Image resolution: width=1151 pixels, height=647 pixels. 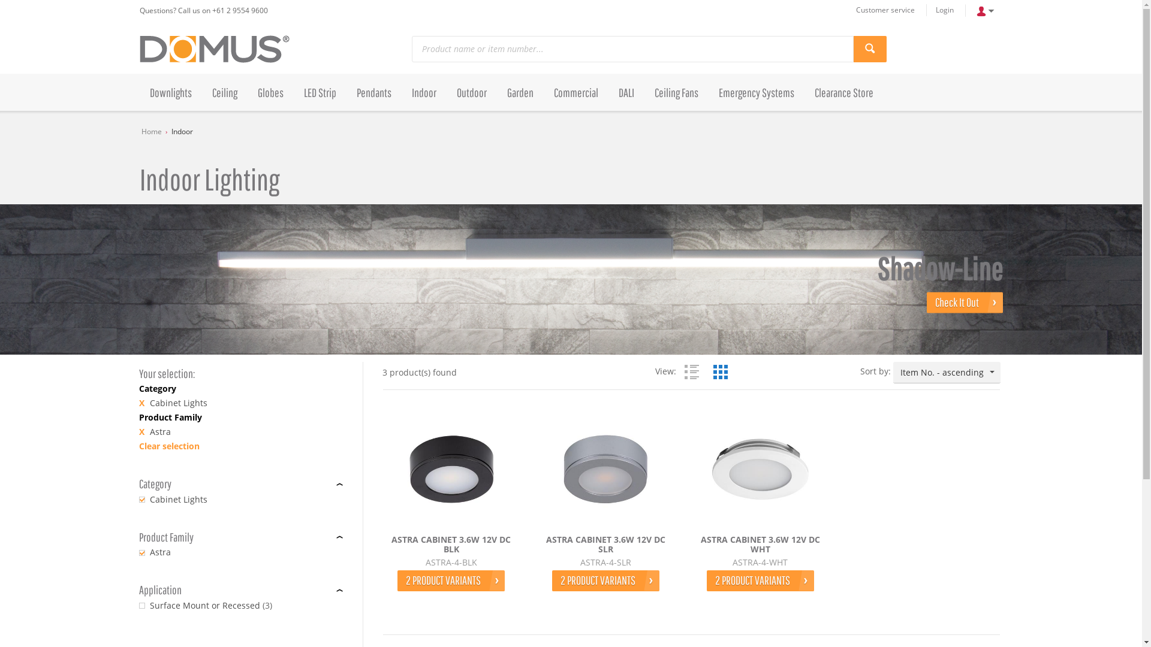 What do you see at coordinates (471, 92) in the screenshot?
I see `Outdoor` at bounding box center [471, 92].